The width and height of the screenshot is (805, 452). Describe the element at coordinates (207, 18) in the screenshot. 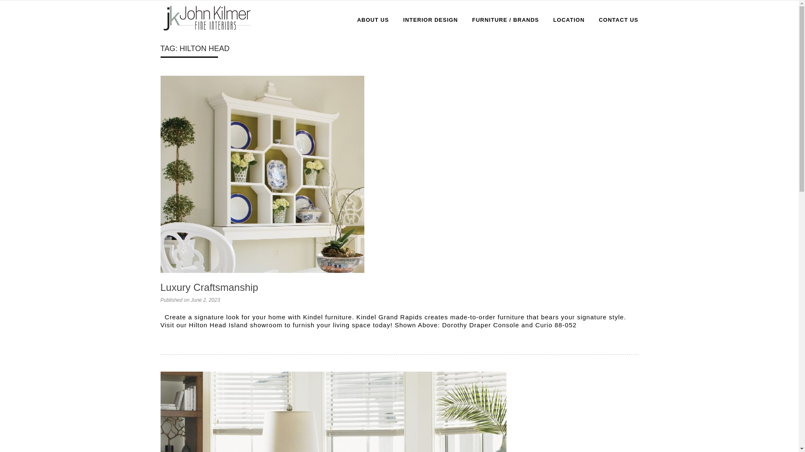

I see `Hilton Head Furniture Stores - Luxury Craftsmanship` at that location.